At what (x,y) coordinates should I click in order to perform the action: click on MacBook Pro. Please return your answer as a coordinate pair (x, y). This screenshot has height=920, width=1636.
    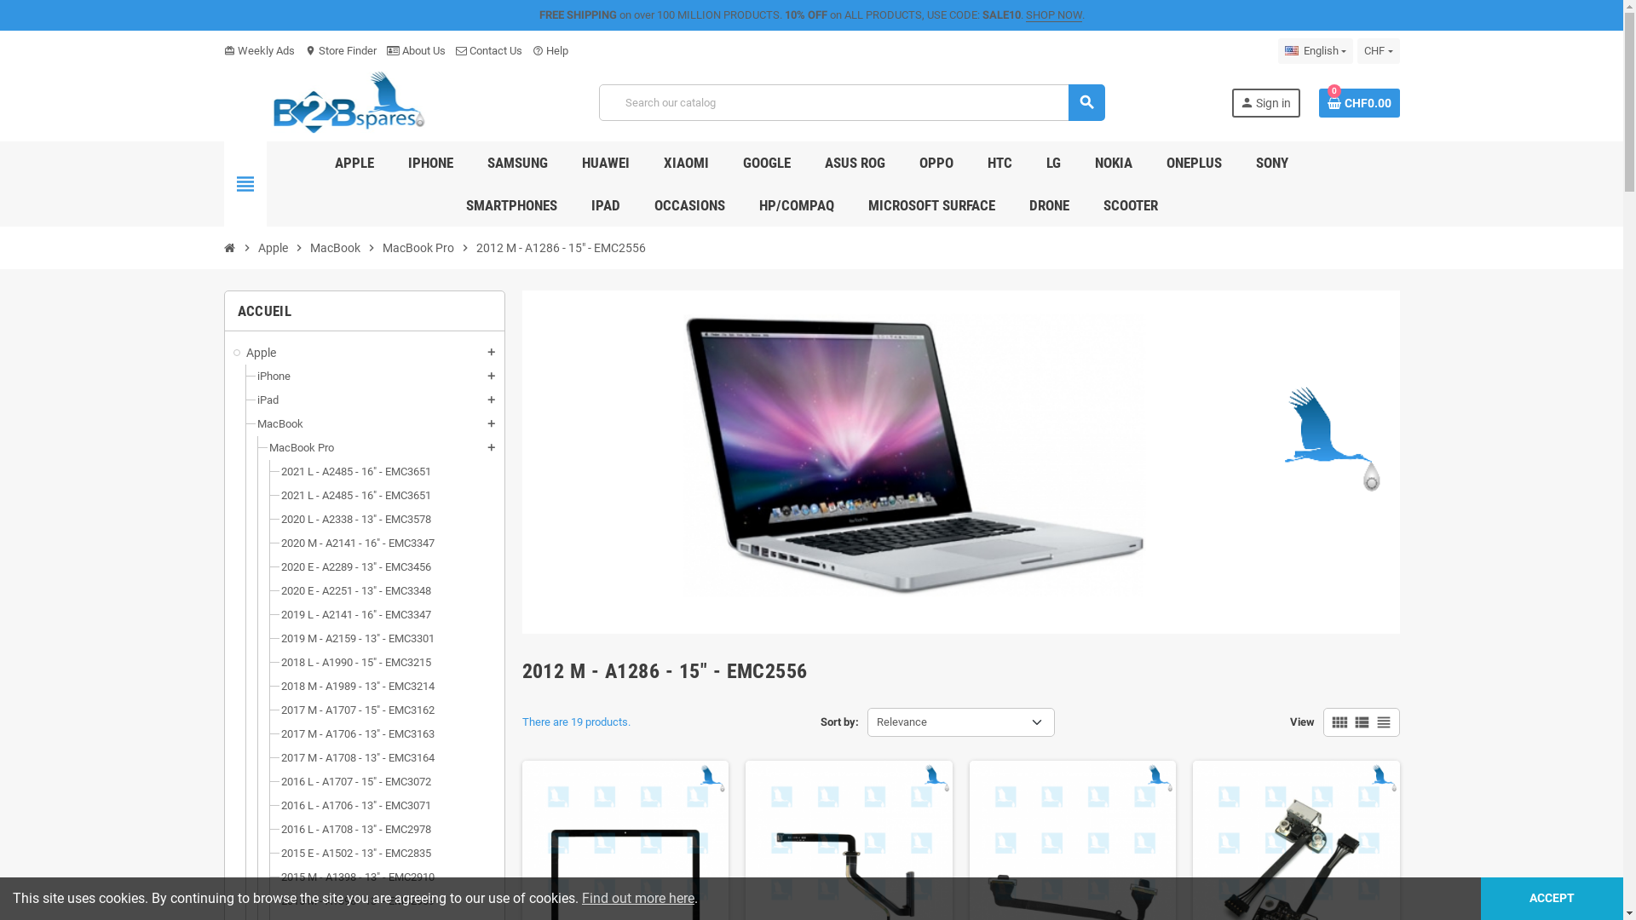
    Looking at the image, I should click on (302, 448).